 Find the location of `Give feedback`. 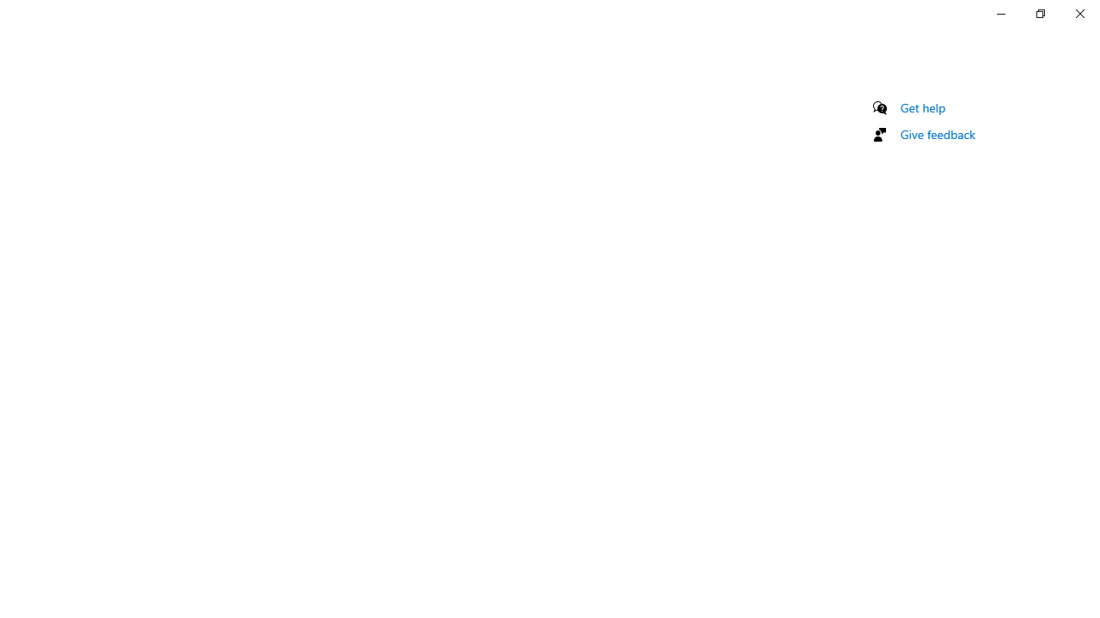

Give feedback is located at coordinates (938, 134).